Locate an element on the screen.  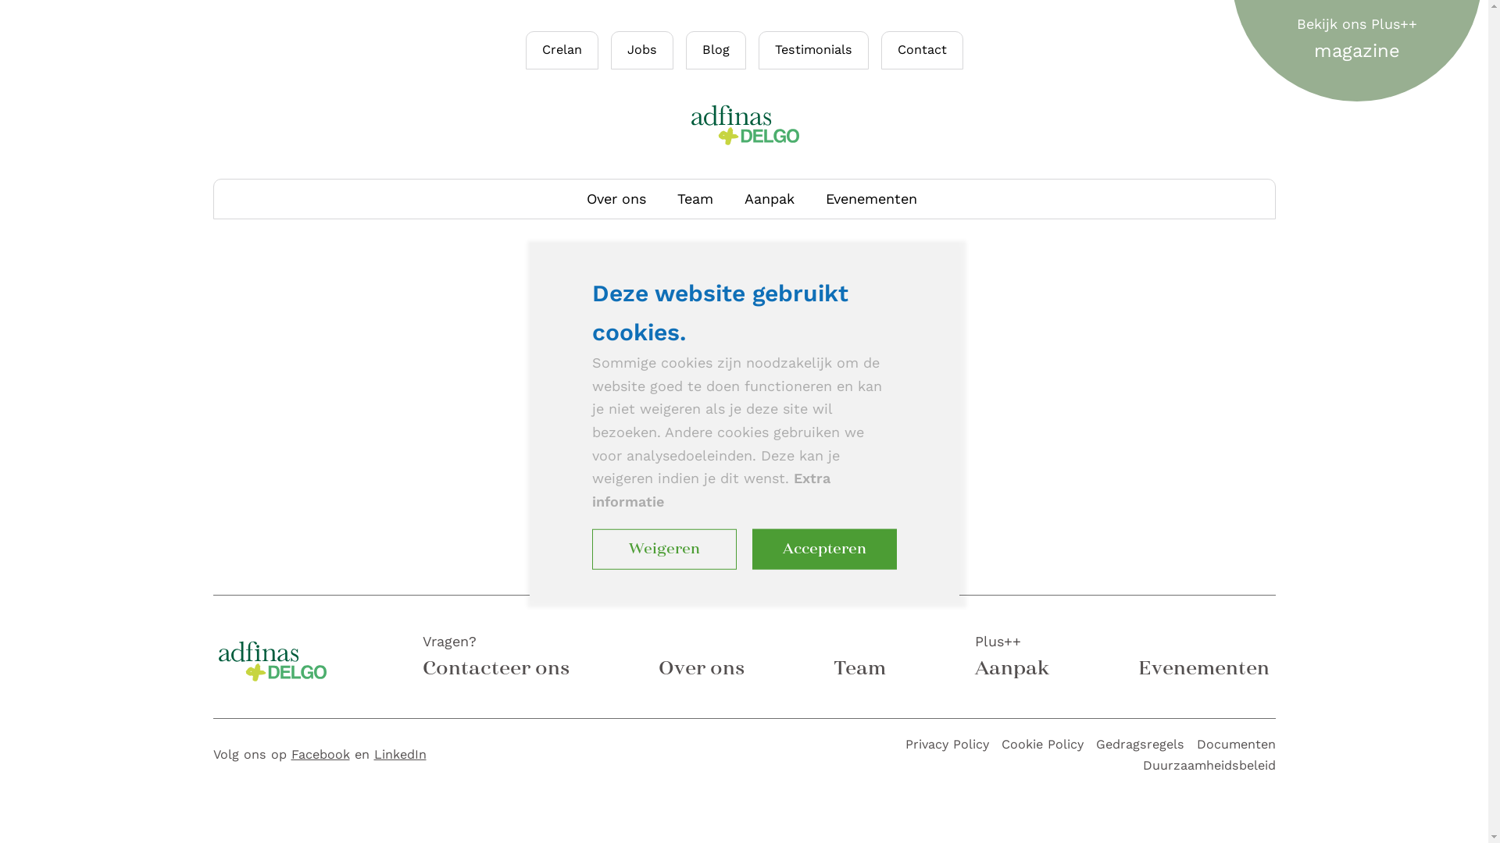
Contact is located at coordinates (100, 389).